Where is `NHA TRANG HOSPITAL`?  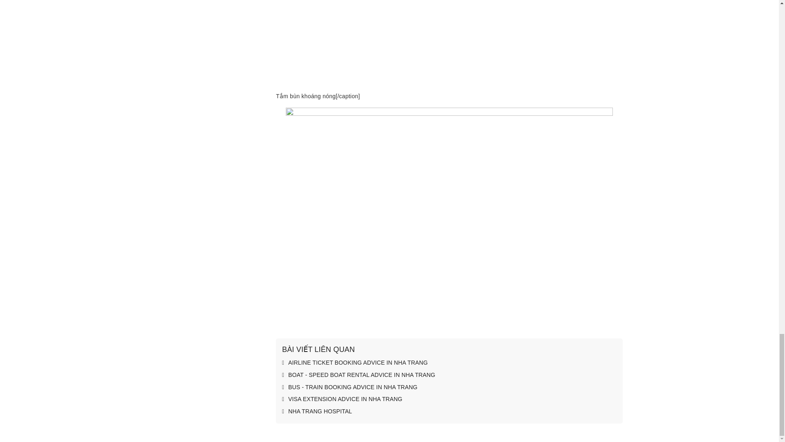
NHA TRANG HOSPITAL is located at coordinates (316, 412).